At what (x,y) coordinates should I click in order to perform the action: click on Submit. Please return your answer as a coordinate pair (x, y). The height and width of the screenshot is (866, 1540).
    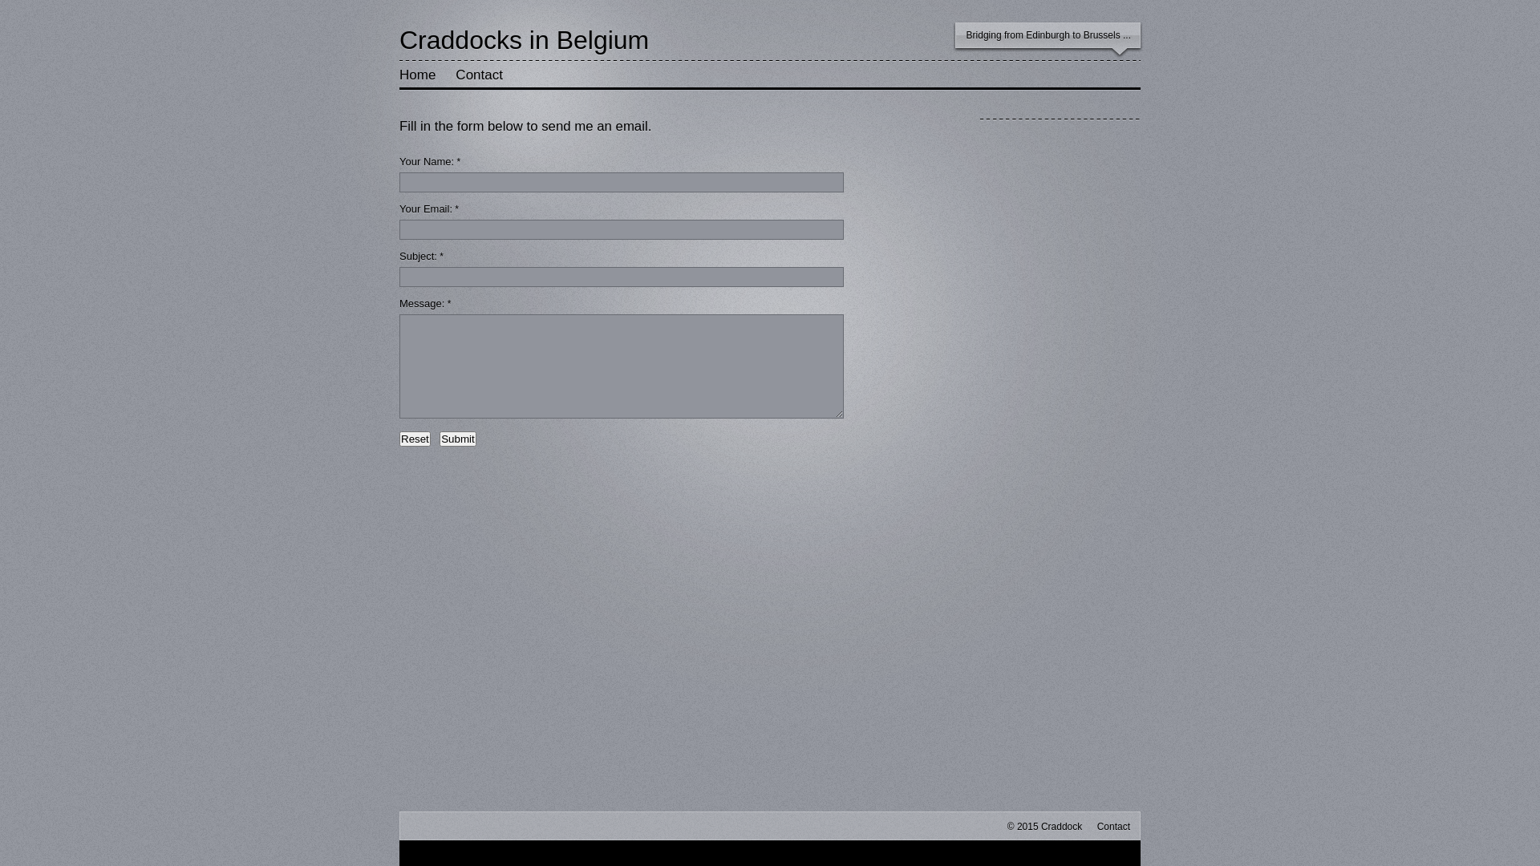
    Looking at the image, I should click on (457, 439).